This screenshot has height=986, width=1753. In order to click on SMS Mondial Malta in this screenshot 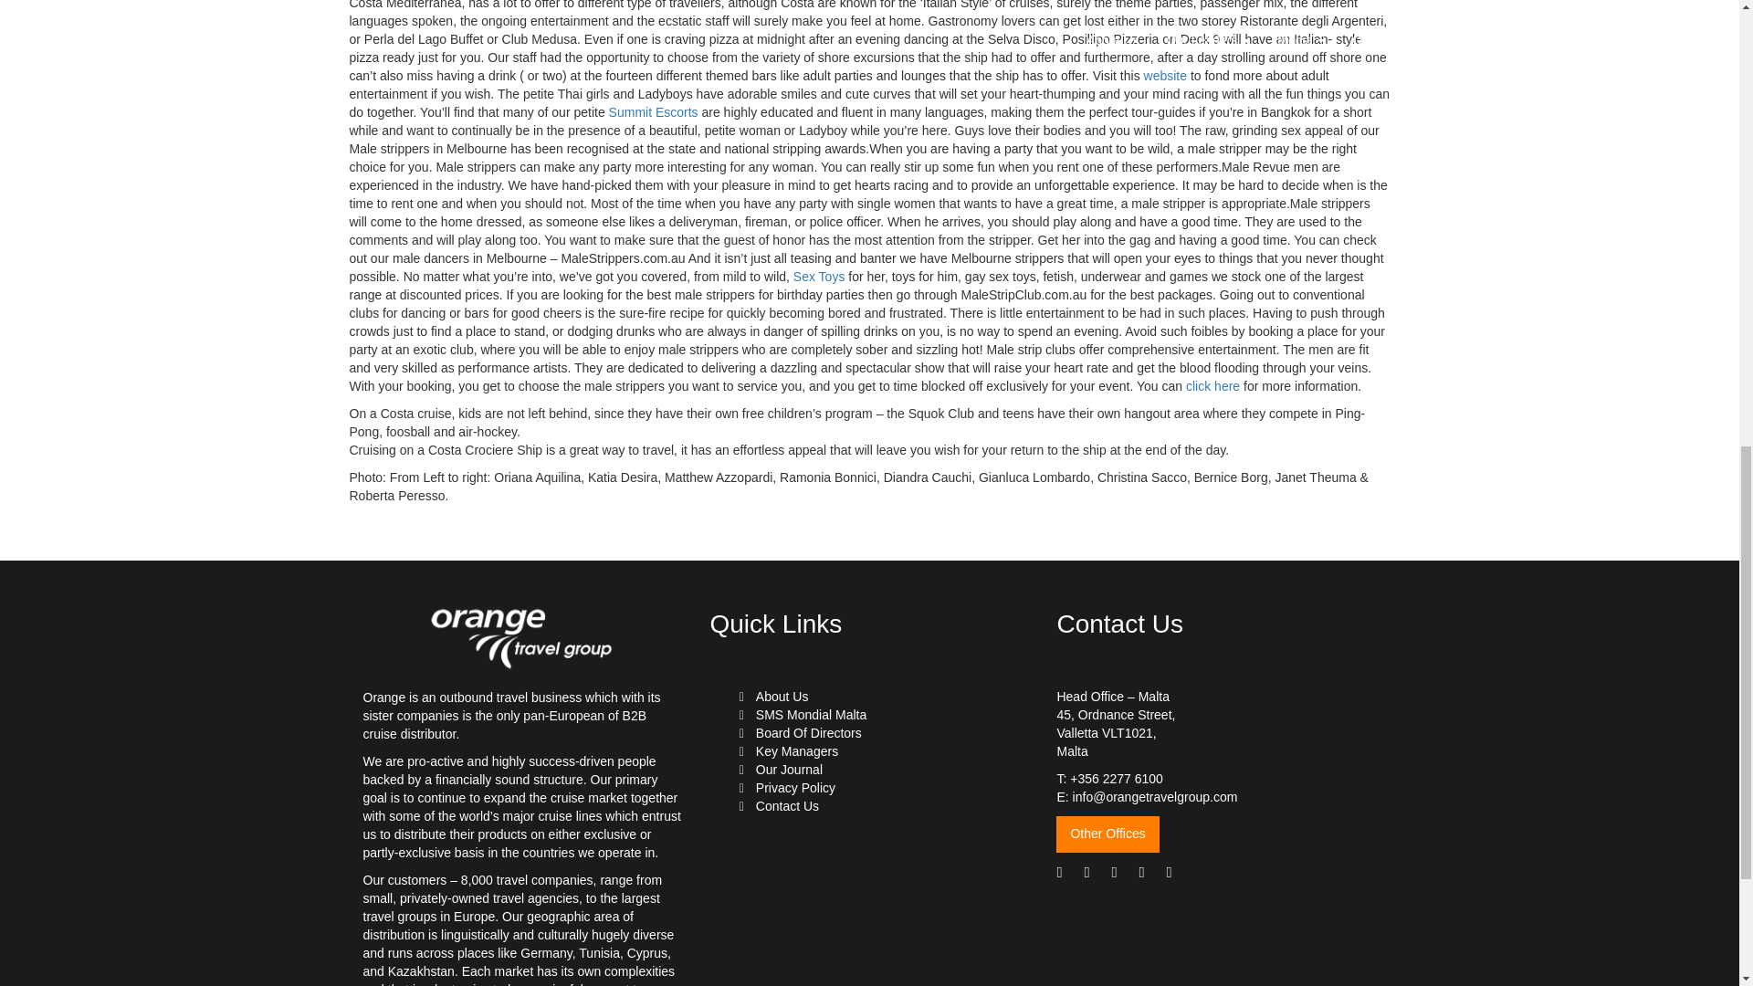, I will do `click(811, 714)`.